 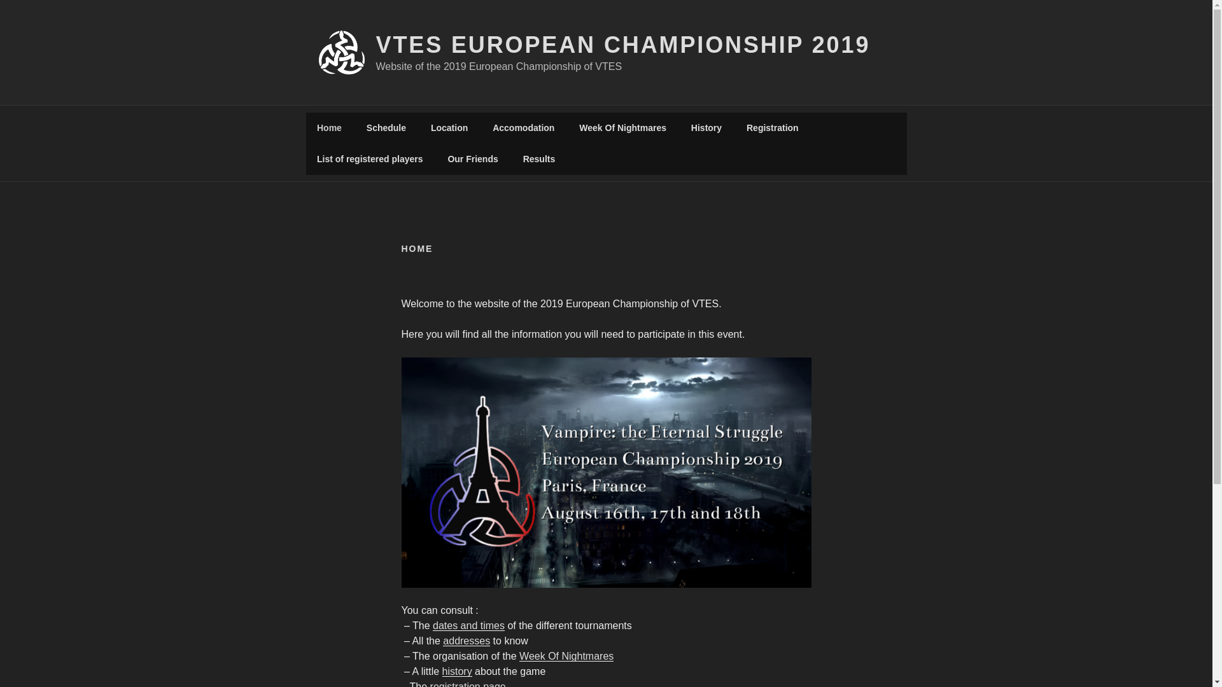 I want to click on Home, so click(x=329, y=127).